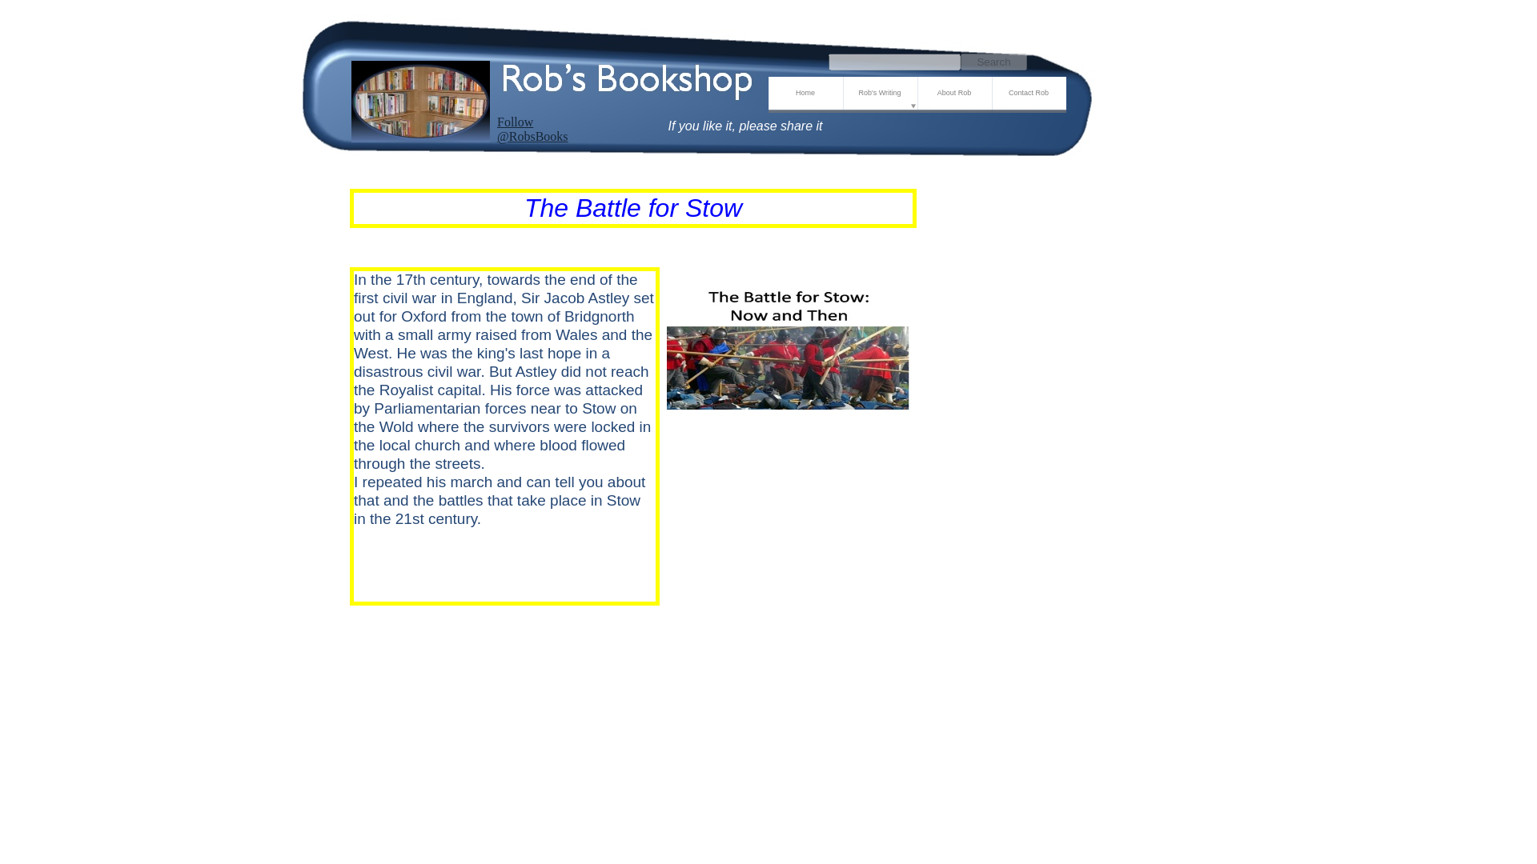  I want to click on About Rob, so click(954, 94).